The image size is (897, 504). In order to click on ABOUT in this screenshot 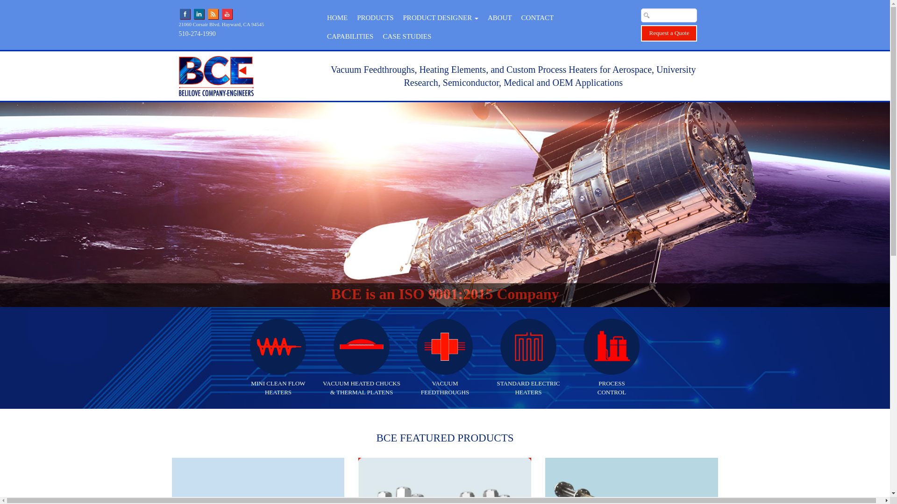, I will do `click(278, 357)`.